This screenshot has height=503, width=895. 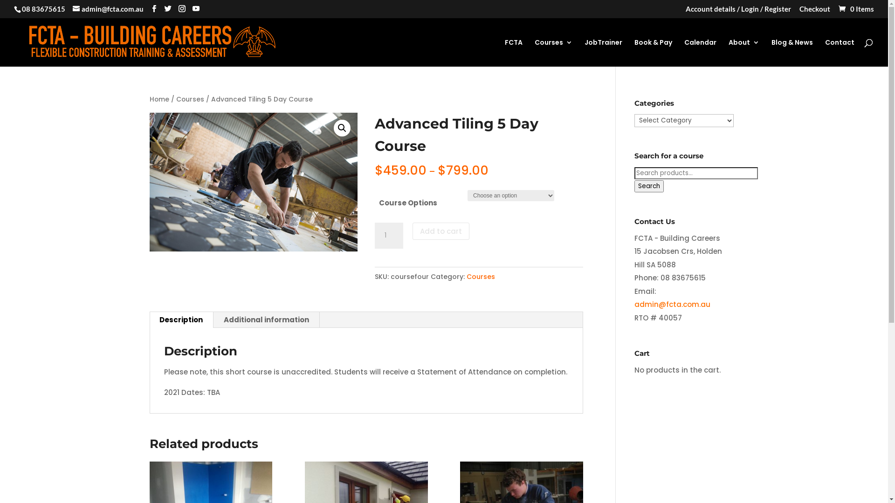 What do you see at coordinates (441, 231) in the screenshot?
I see `Add to cart` at bounding box center [441, 231].